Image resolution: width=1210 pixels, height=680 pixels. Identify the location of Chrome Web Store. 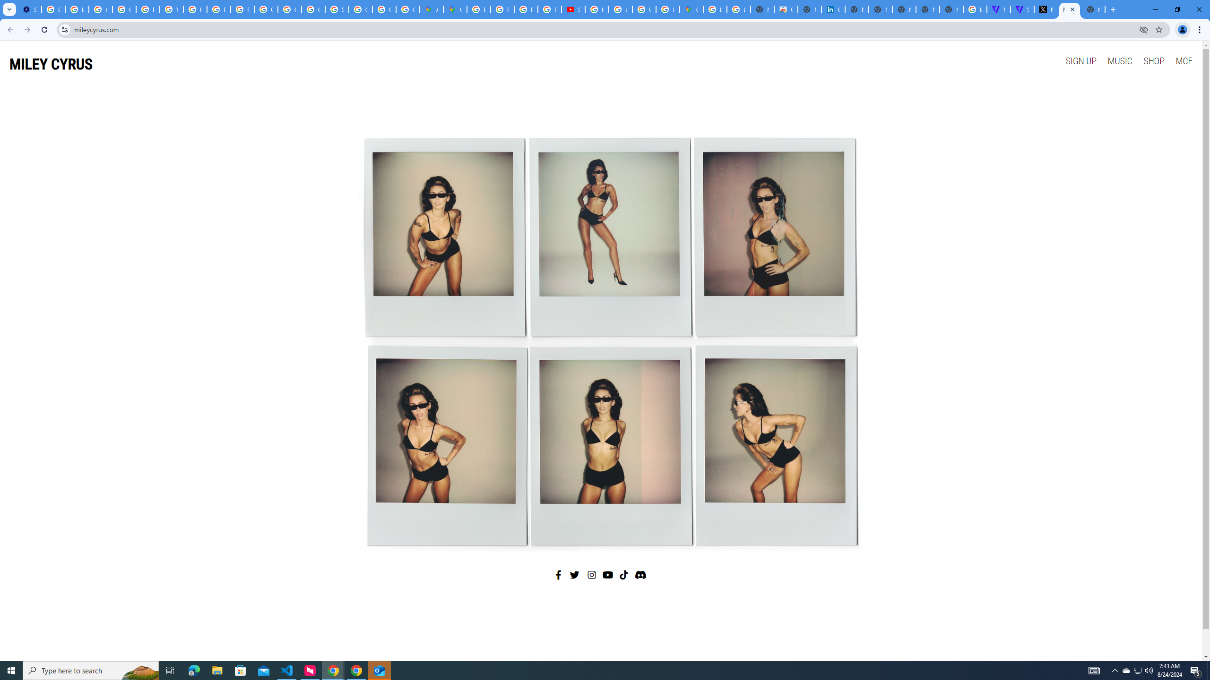
(786, 9).